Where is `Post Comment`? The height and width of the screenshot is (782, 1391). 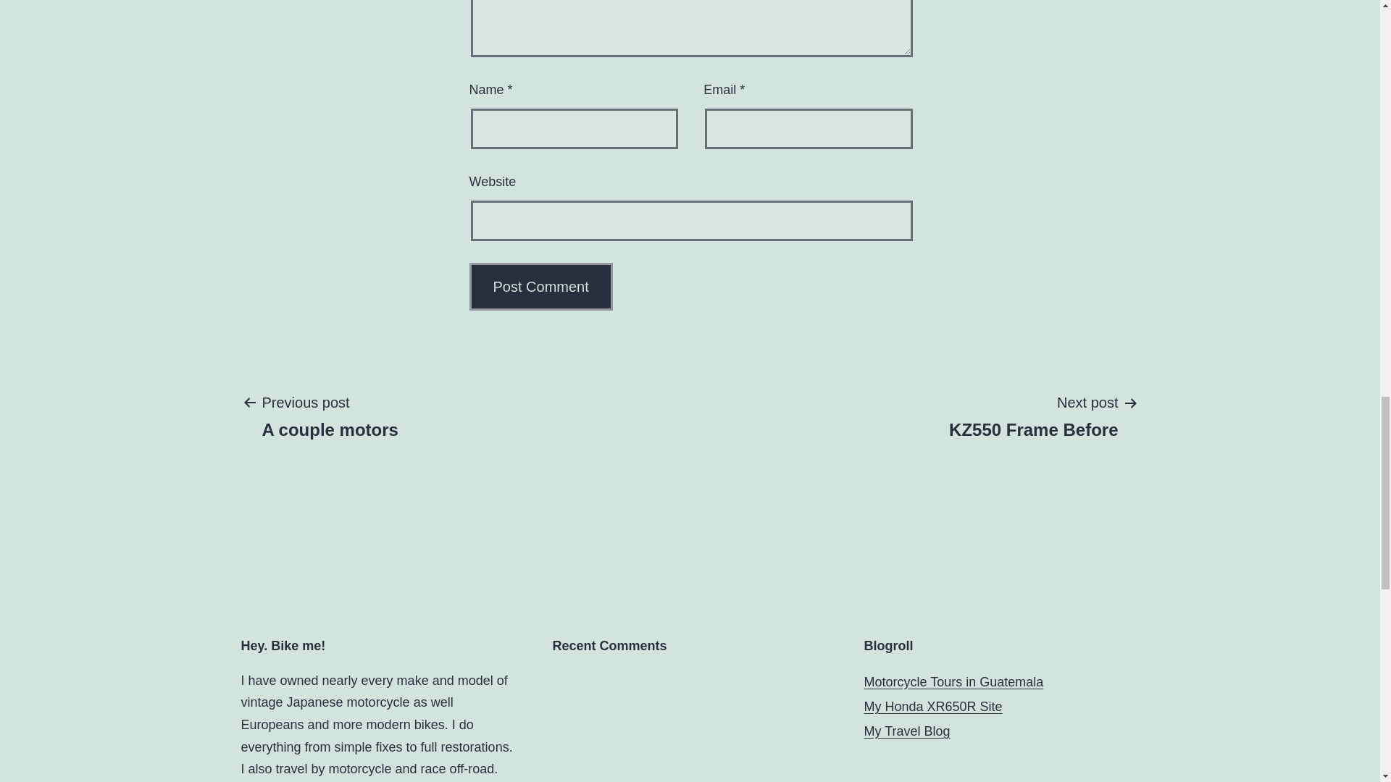
Post Comment is located at coordinates (1033, 416).